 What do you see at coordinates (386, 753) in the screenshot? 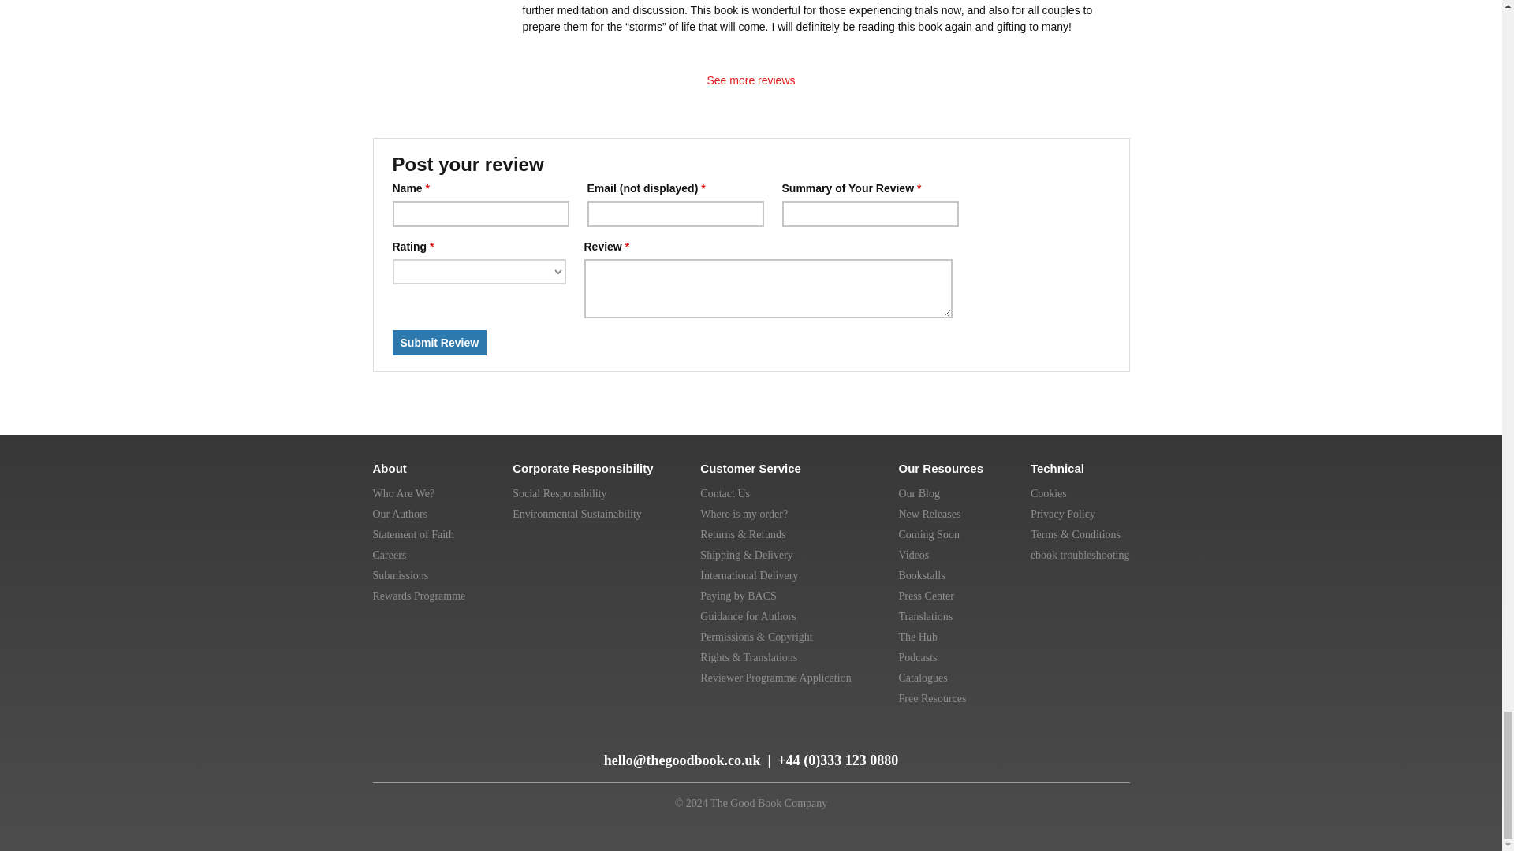
I see `Subscribe to feed` at bounding box center [386, 753].